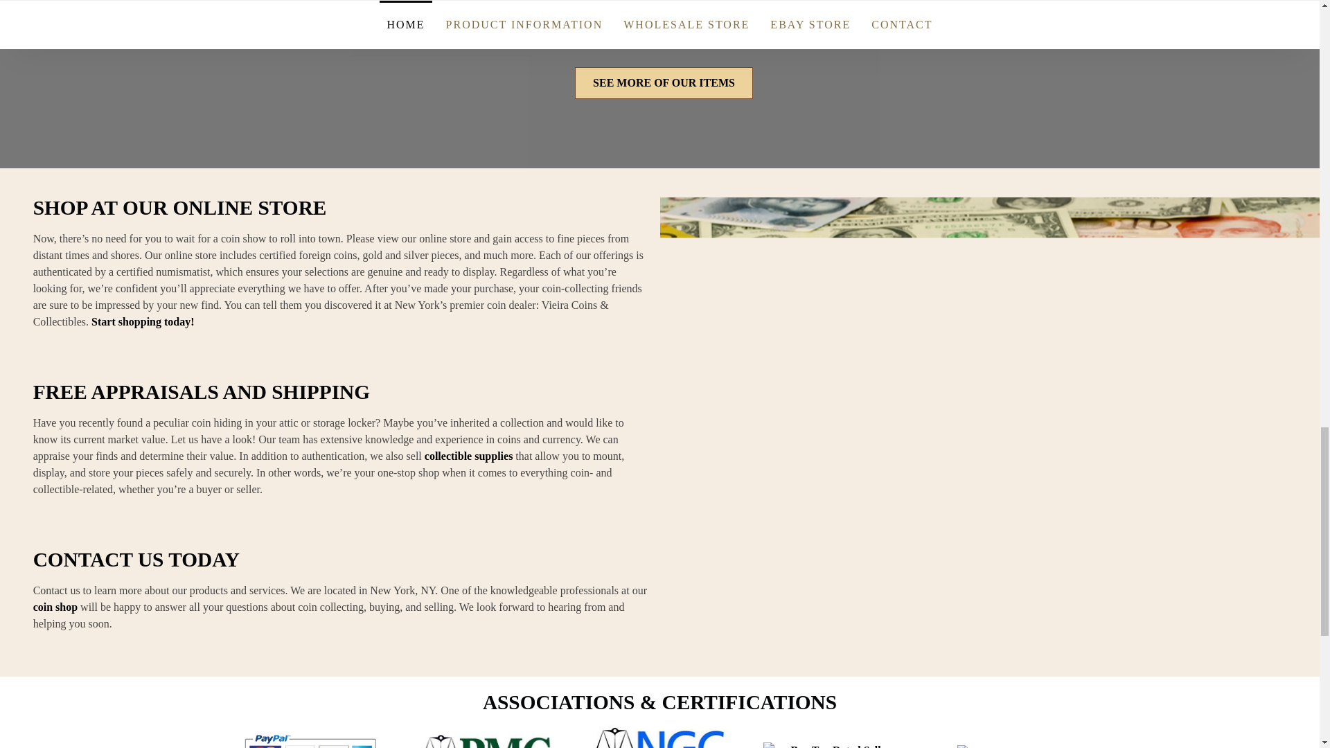  Describe the element at coordinates (486, 741) in the screenshot. I see `PMG Icon` at that location.